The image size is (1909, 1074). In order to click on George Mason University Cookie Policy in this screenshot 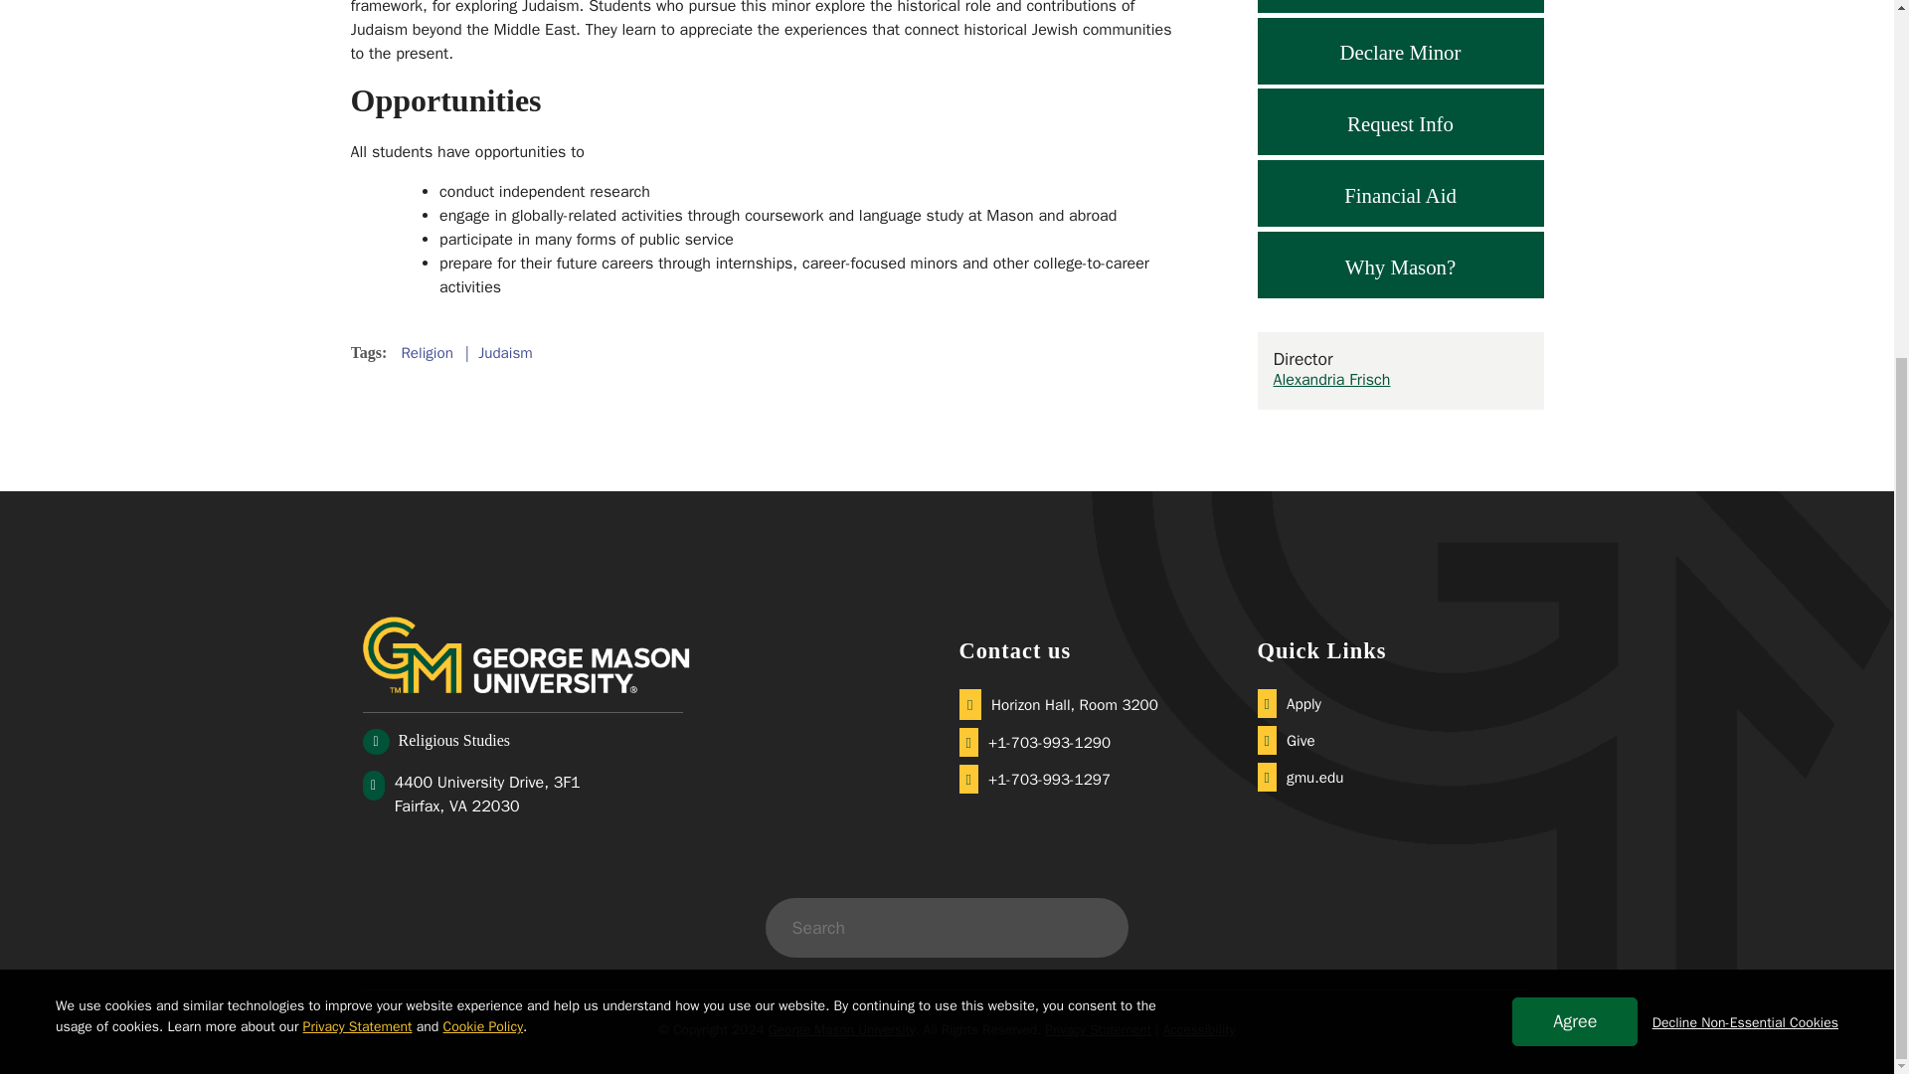, I will do `click(483, 501)`.